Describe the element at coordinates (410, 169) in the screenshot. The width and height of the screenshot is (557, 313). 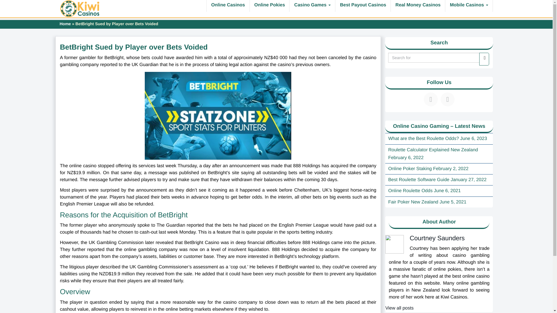
I see `Online Poker Staking` at that location.